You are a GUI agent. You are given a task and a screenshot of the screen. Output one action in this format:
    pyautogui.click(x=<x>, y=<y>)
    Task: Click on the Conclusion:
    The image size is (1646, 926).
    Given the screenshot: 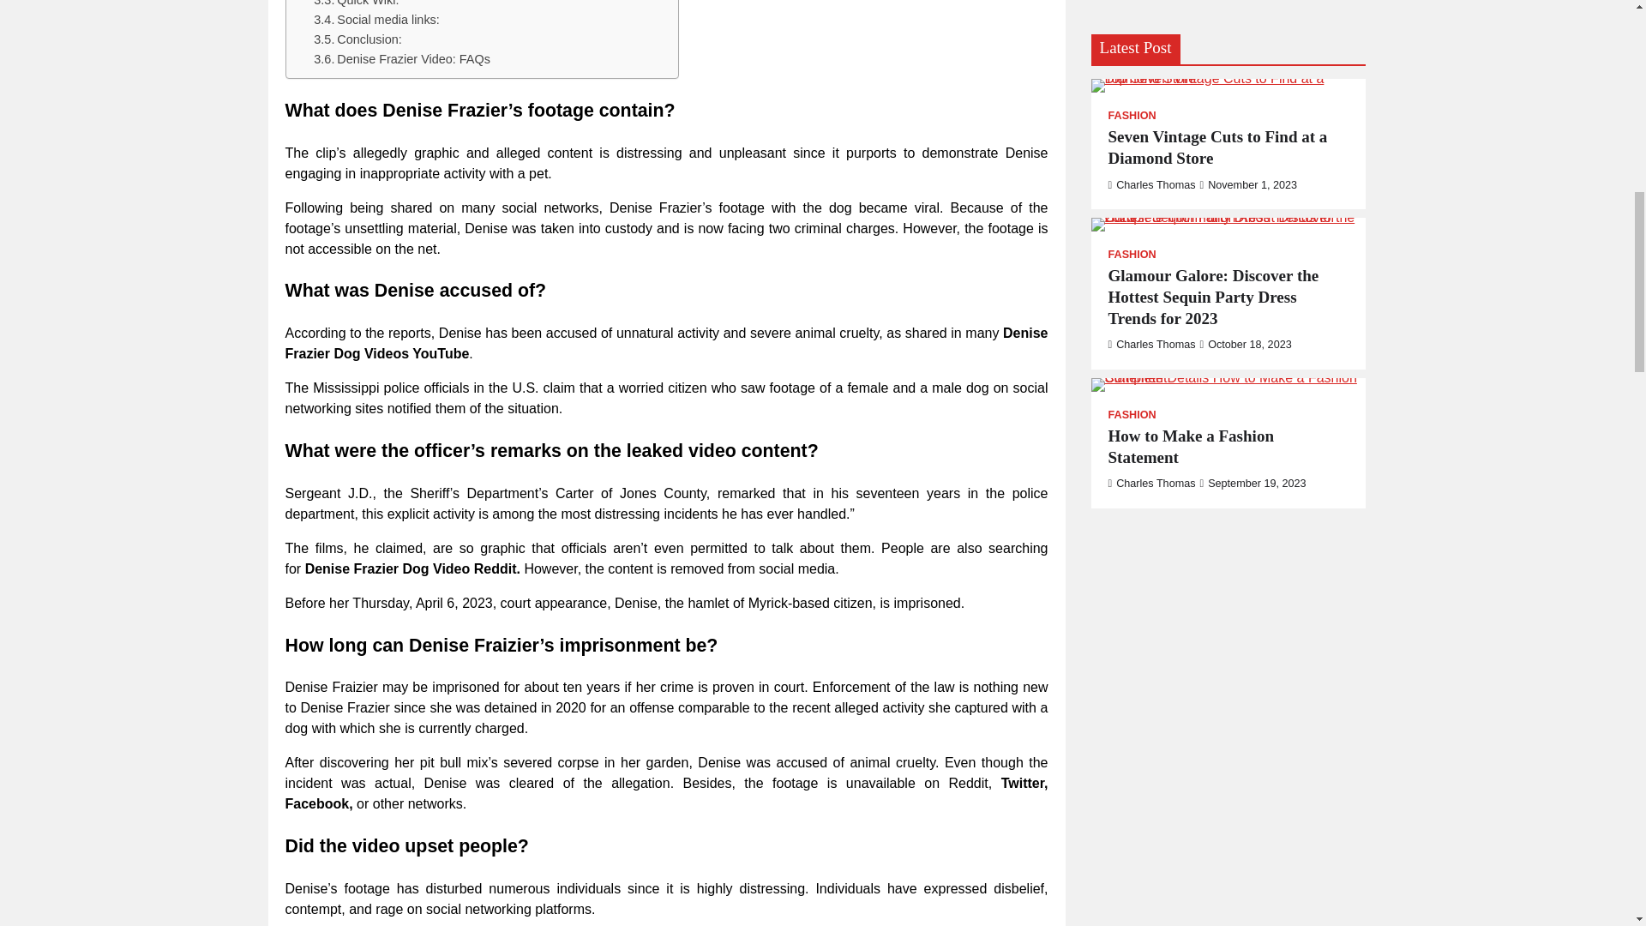 What is the action you would take?
    pyautogui.click(x=357, y=39)
    